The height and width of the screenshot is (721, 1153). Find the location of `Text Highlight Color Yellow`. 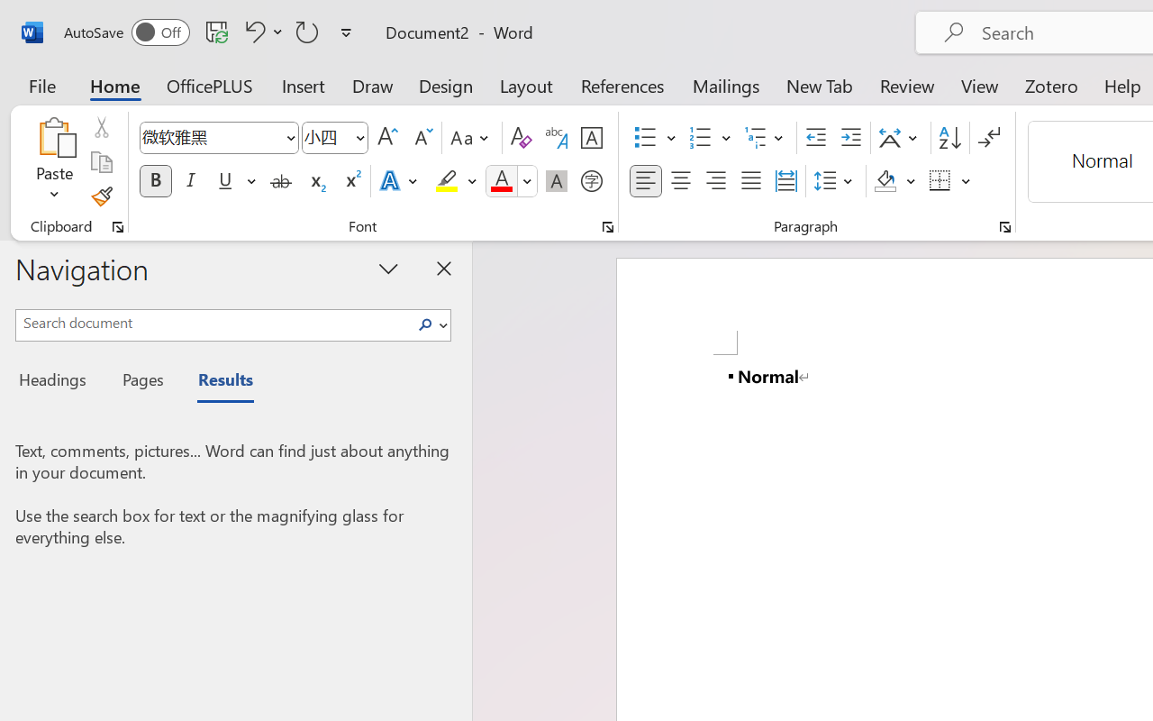

Text Highlight Color Yellow is located at coordinates (447, 181).